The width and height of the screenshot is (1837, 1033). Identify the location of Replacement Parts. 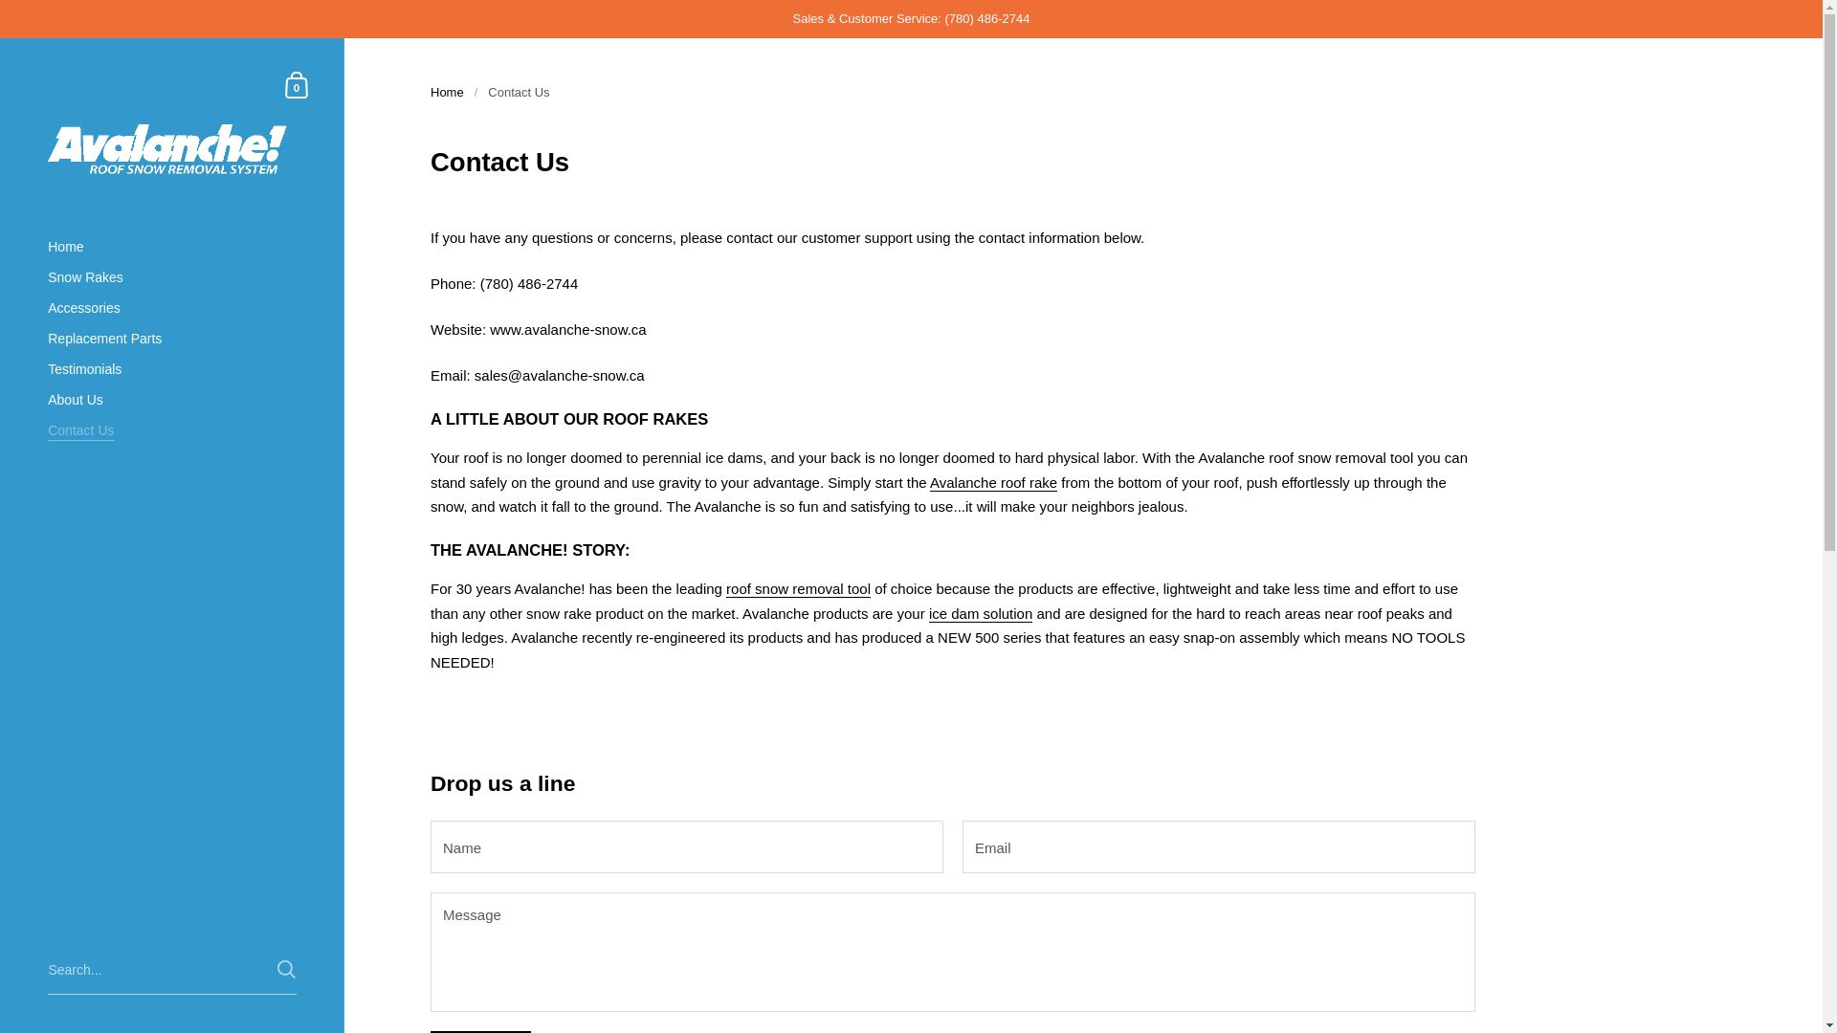
(172, 339).